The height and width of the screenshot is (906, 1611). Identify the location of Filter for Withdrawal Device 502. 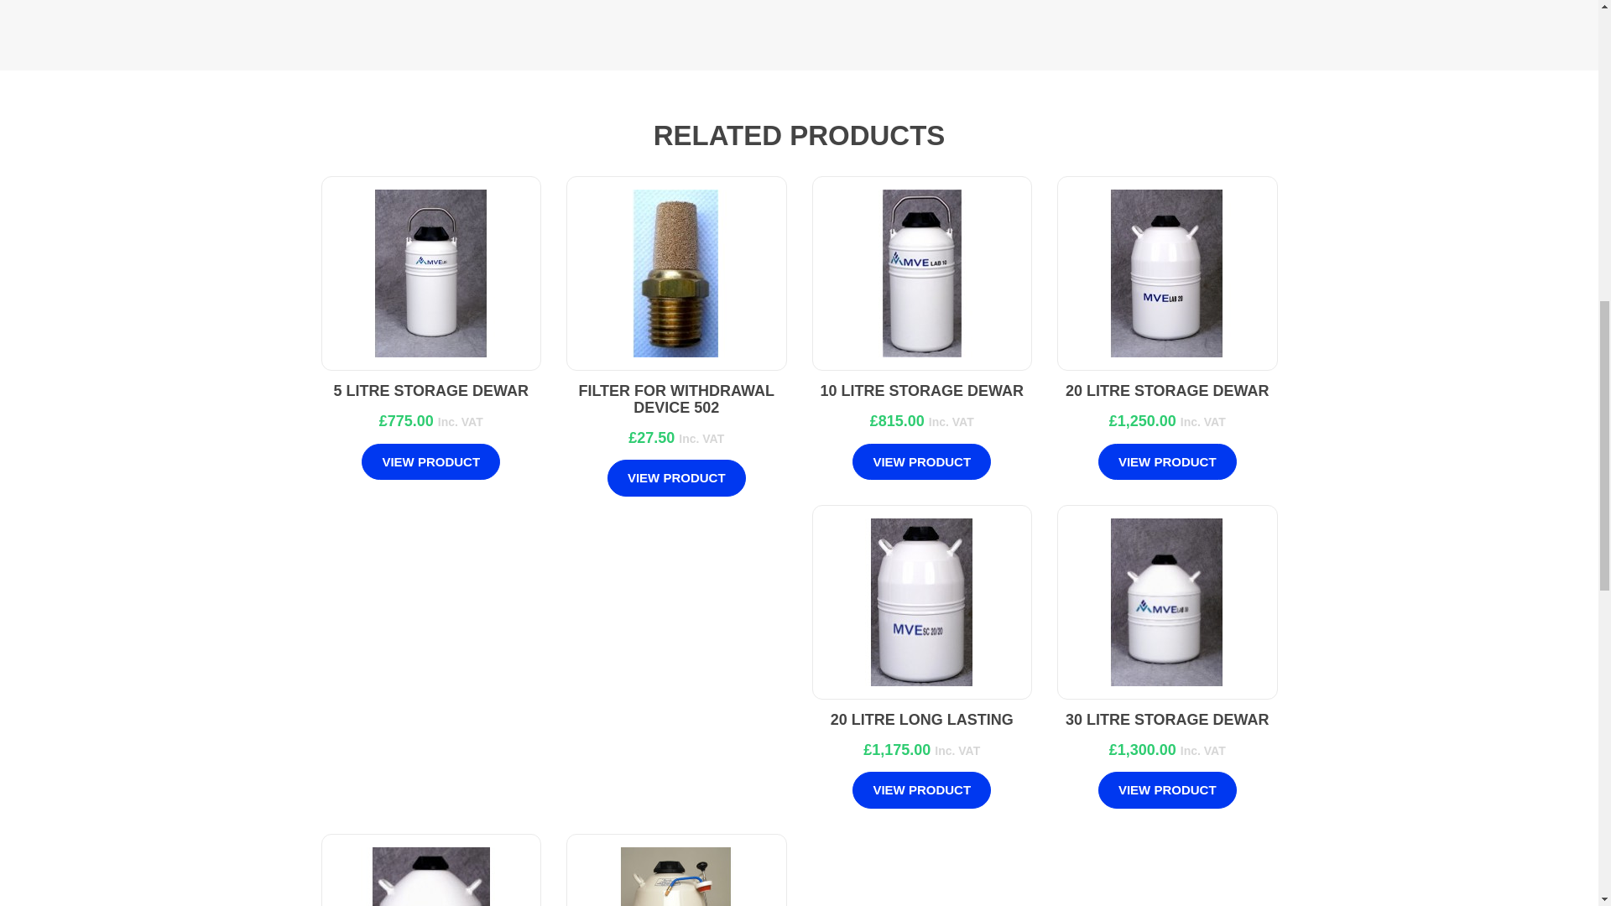
(676, 273).